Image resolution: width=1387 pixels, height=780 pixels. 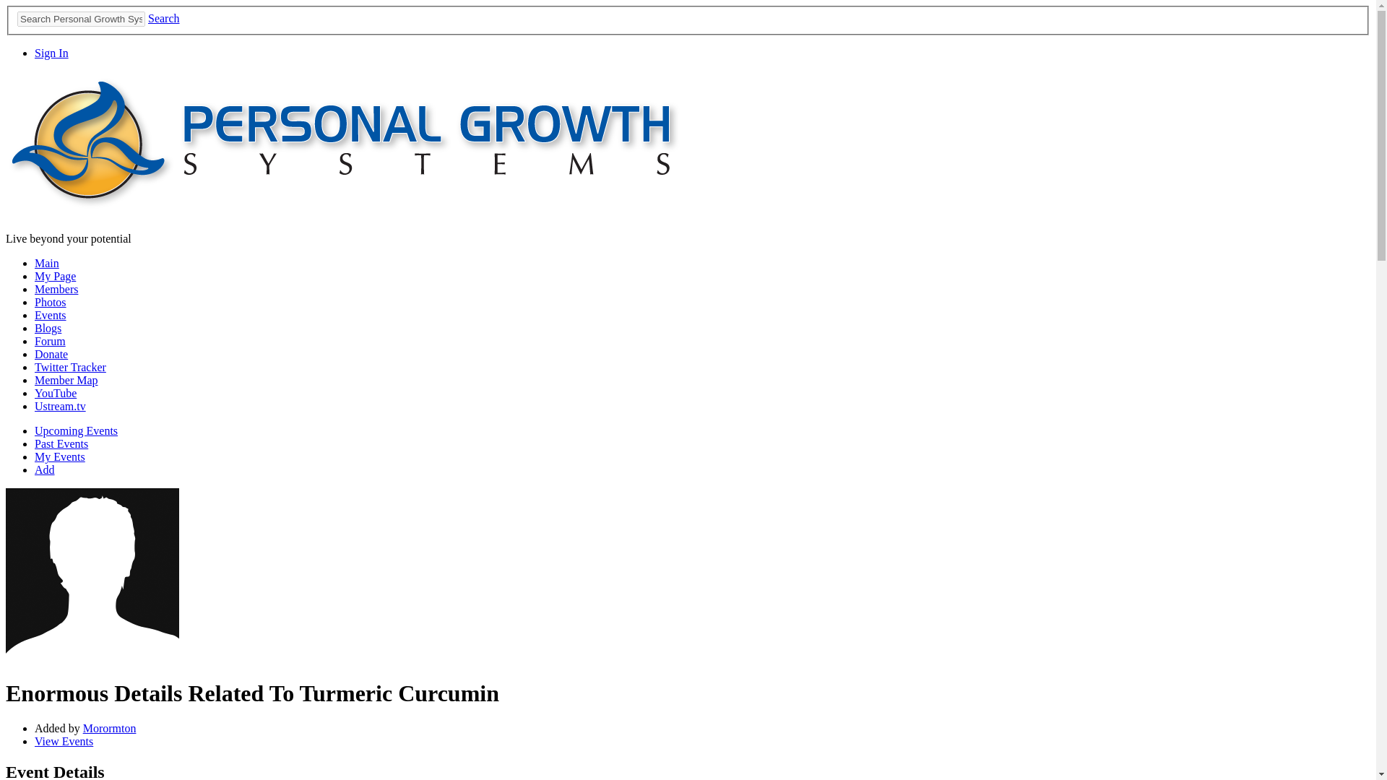 I want to click on Main, so click(x=47, y=263).